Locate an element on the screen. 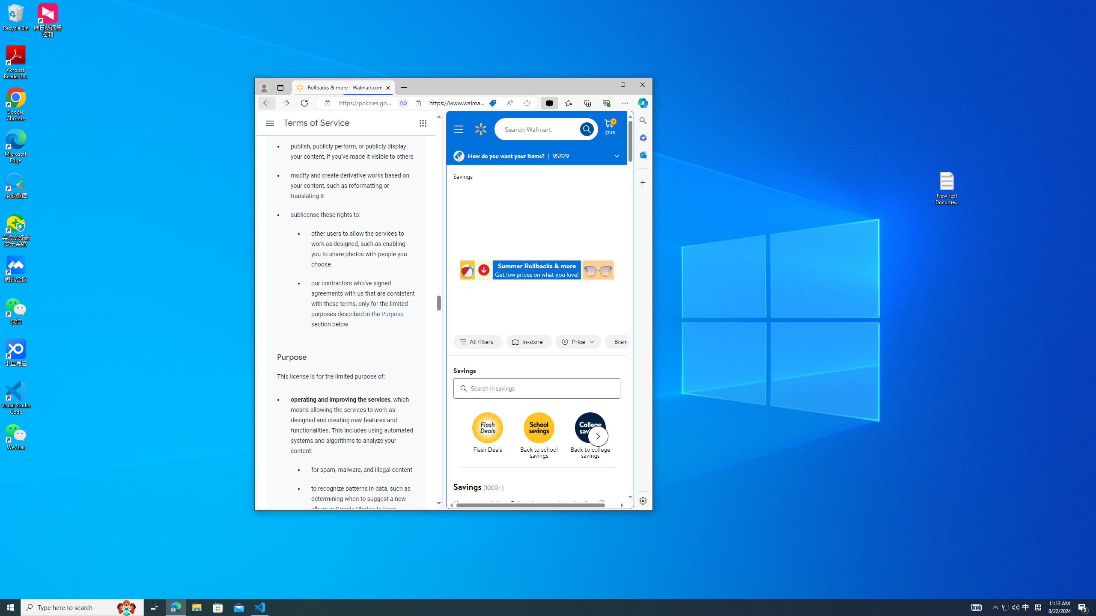 This screenshot has height=616, width=1096. Show desktop is located at coordinates (1095, 607).